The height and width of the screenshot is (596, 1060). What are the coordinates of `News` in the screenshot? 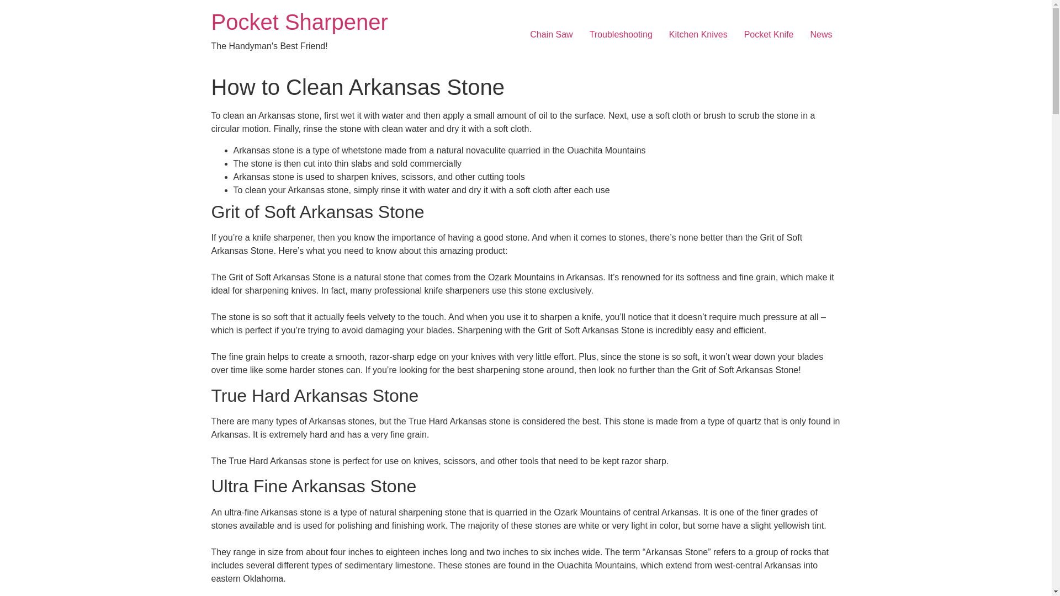 It's located at (820, 35).